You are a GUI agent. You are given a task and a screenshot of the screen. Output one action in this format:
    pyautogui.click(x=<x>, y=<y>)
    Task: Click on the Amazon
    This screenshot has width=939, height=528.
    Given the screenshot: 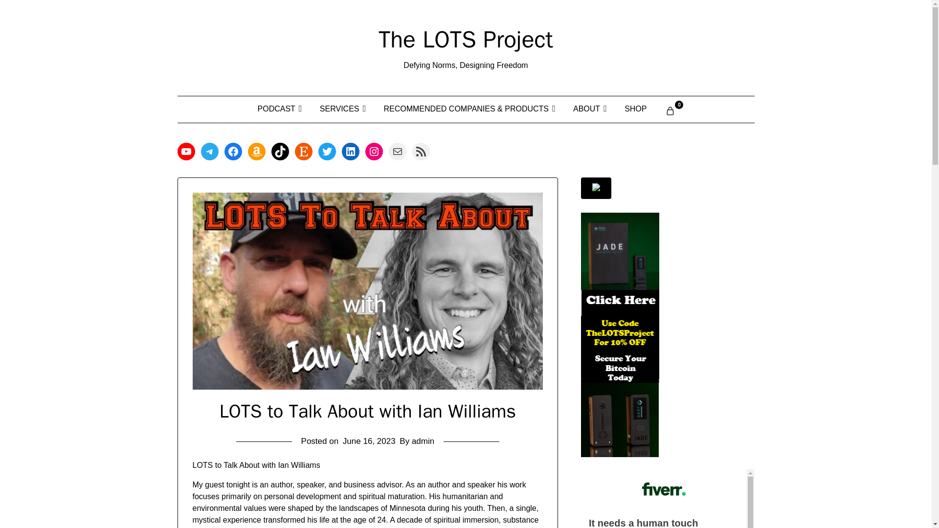 What is the action you would take?
    pyautogui.click(x=256, y=152)
    